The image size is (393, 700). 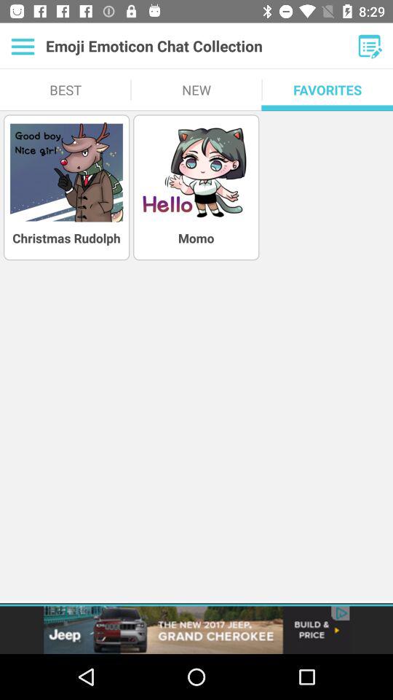 I want to click on select edit option, so click(x=370, y=46).